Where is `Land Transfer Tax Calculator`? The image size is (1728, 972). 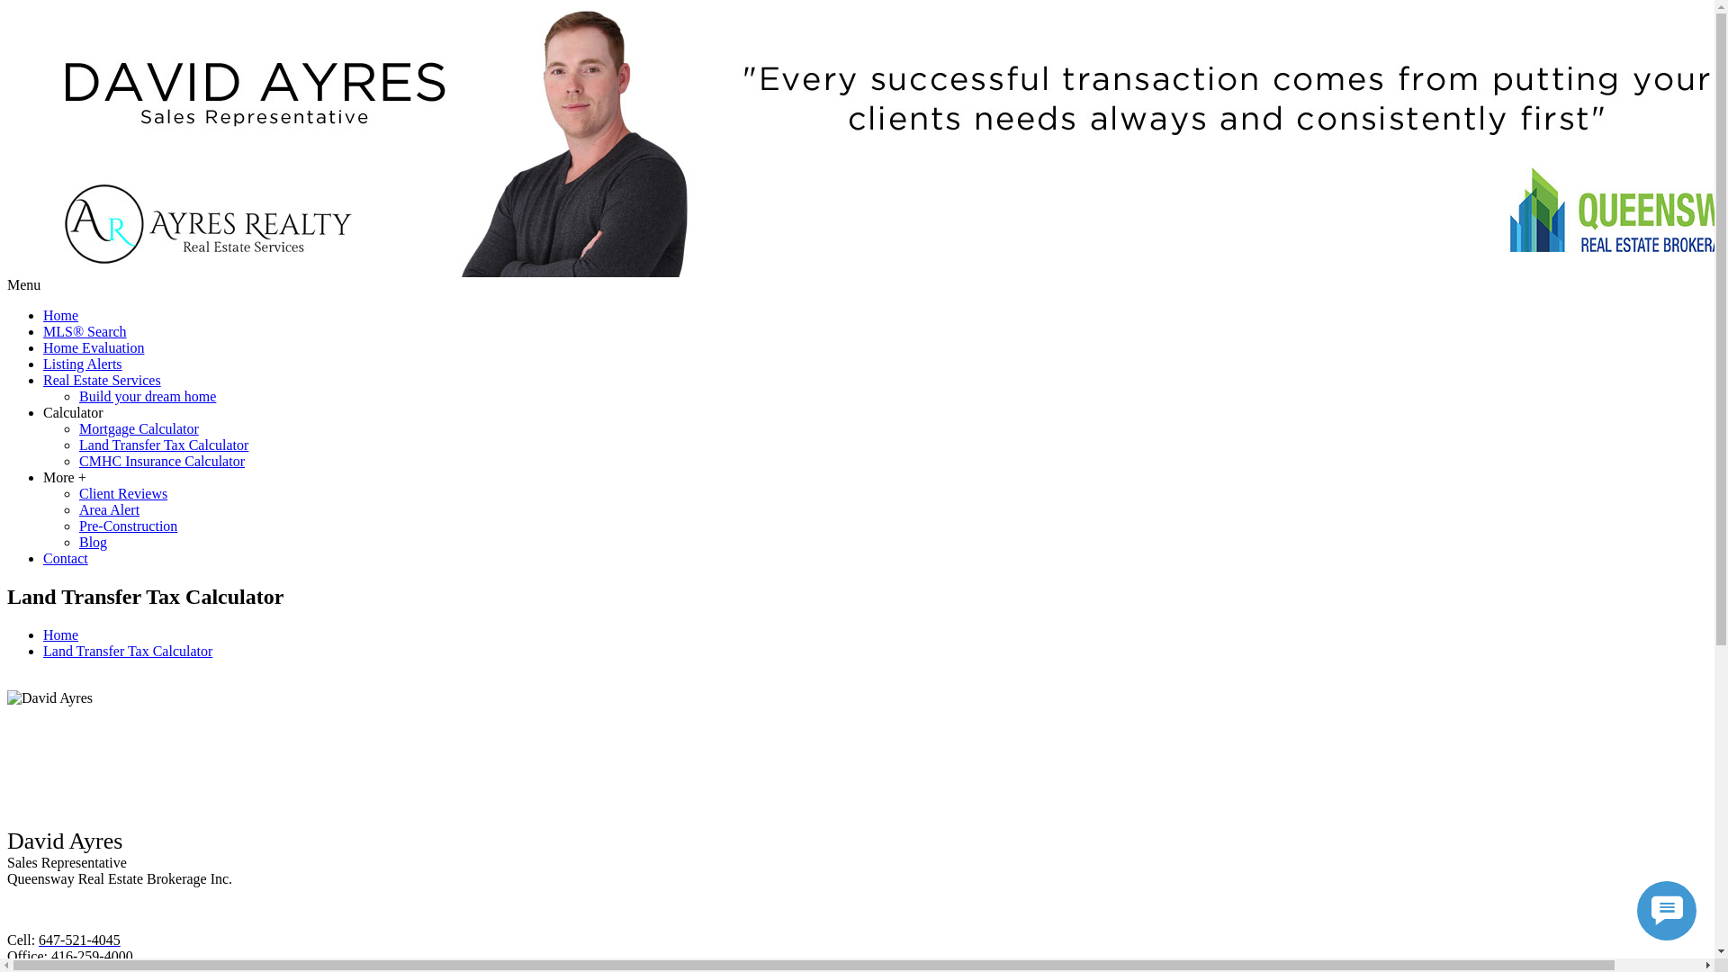 Land Transfer Tax Calculator is located at coordinates (164, 445).